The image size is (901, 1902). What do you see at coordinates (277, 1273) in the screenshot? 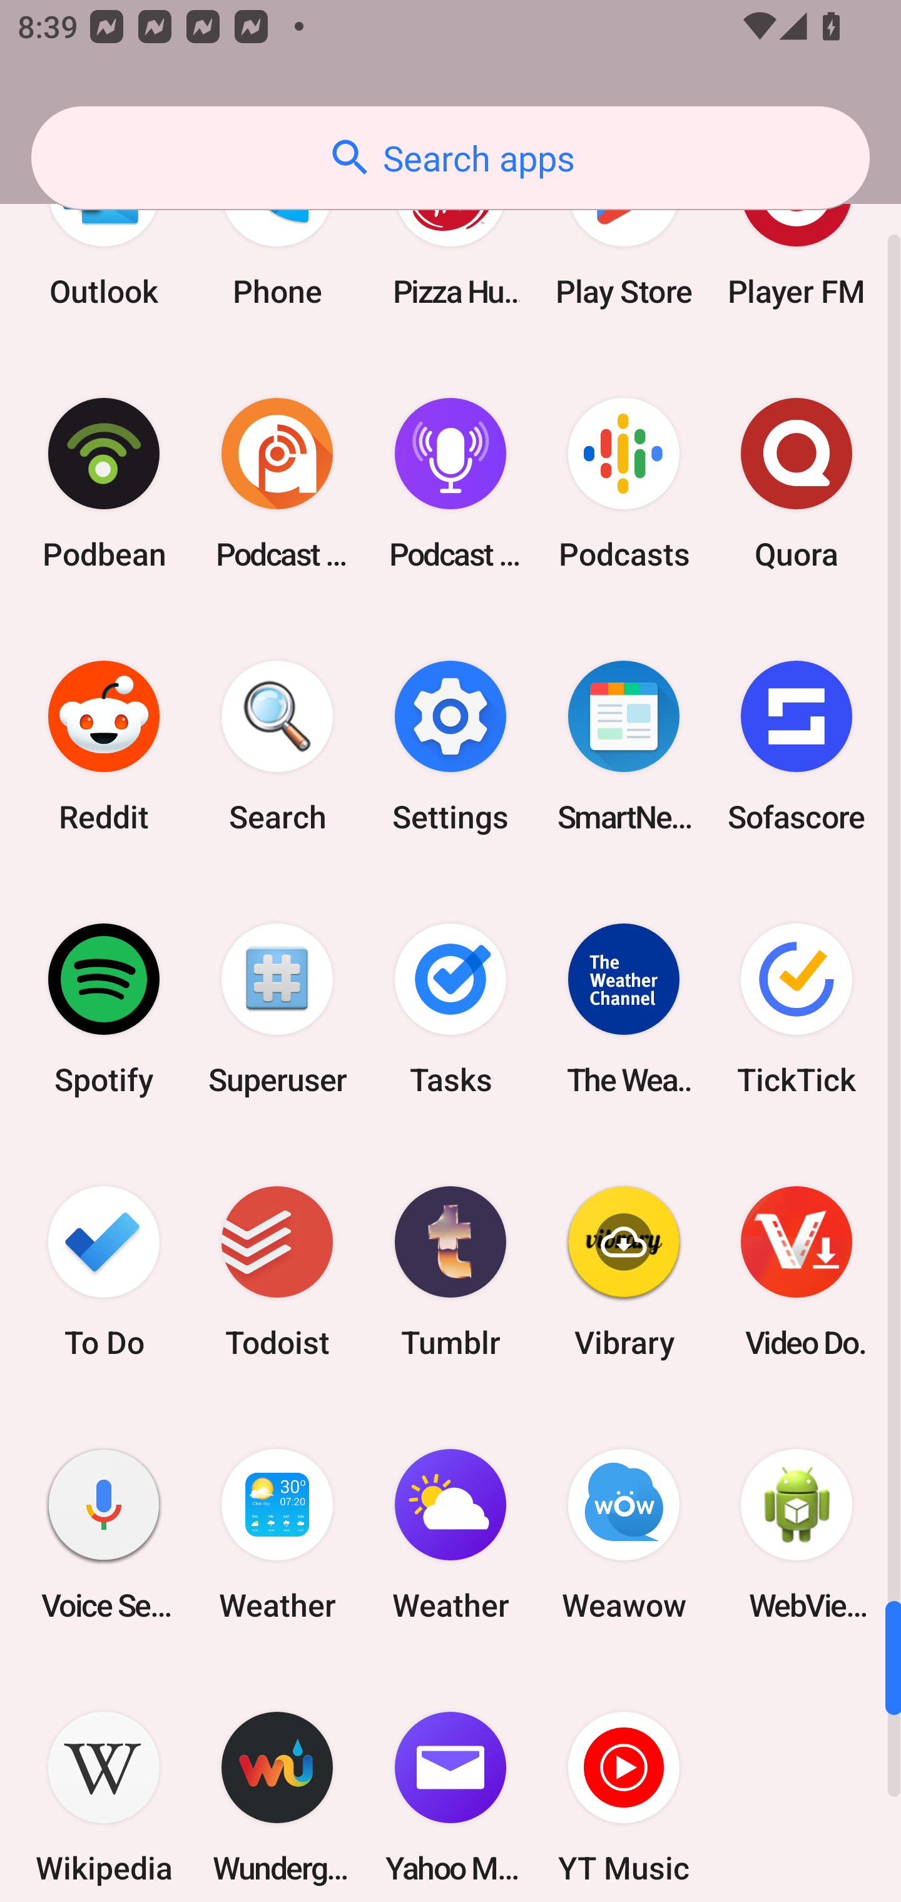
I see `Todoist` at bounding box center [277, 1273].